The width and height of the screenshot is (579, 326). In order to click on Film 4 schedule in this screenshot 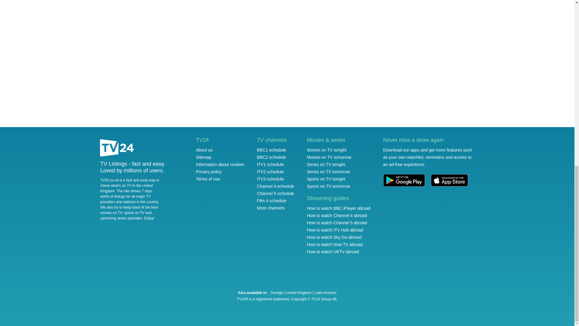, I will do `click(272, 200)`.